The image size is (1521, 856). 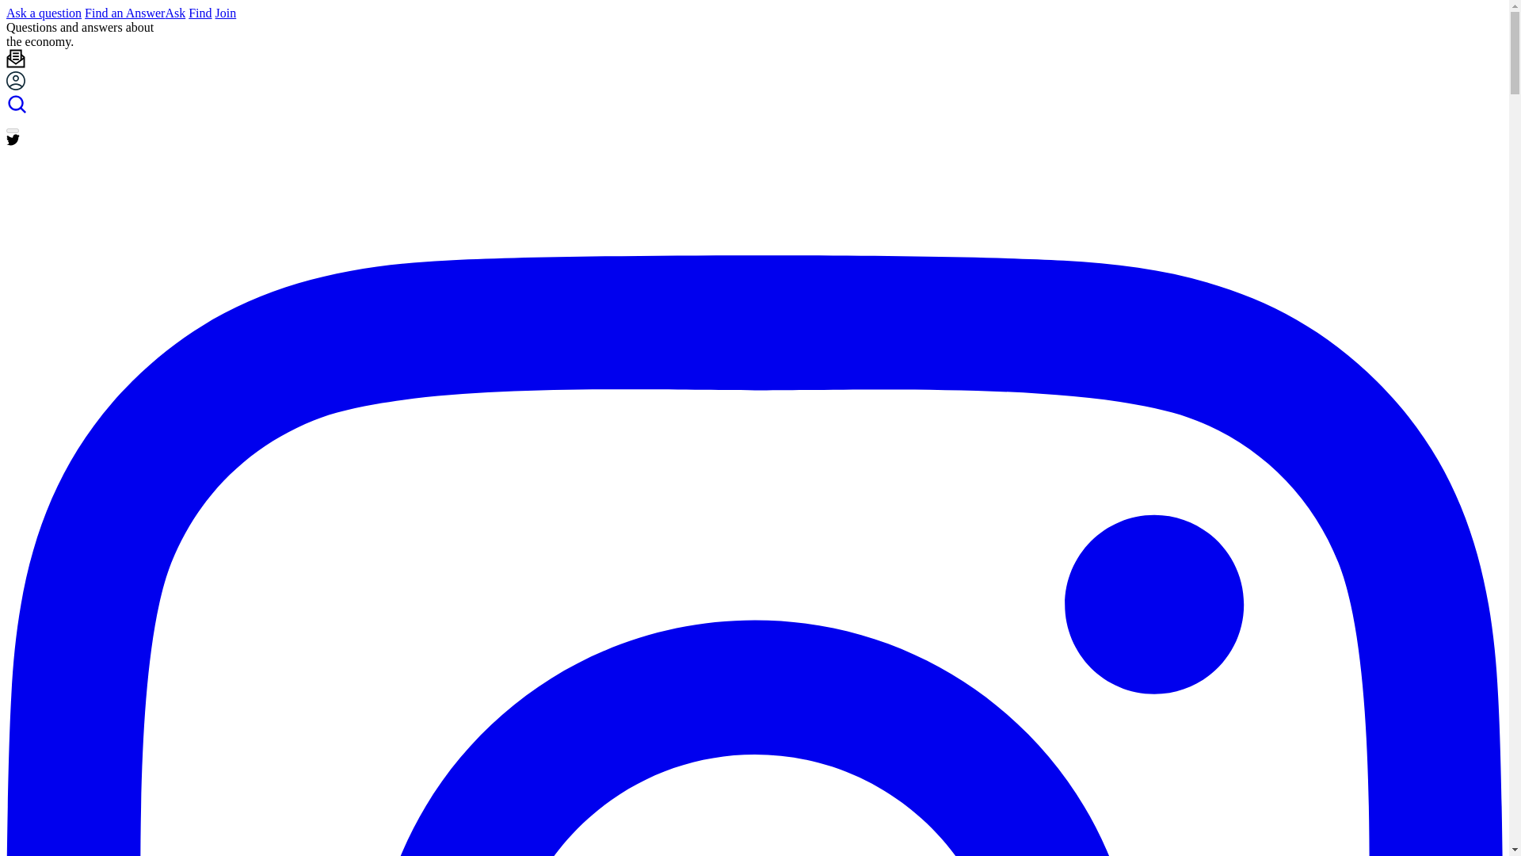 I want to click on Find, so click(x=200, y=13).